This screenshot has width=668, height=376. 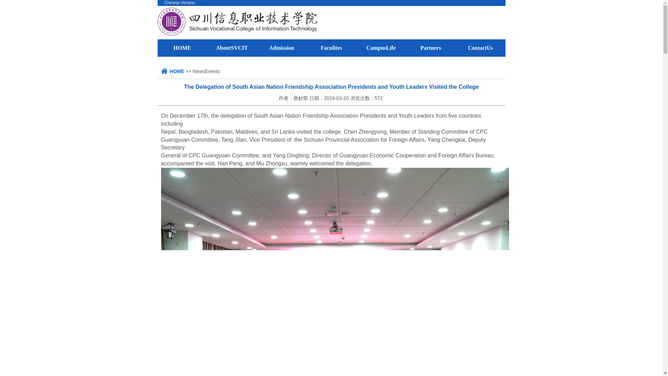 I want to click on AboutSVCIT, so click(x=232, y=47).